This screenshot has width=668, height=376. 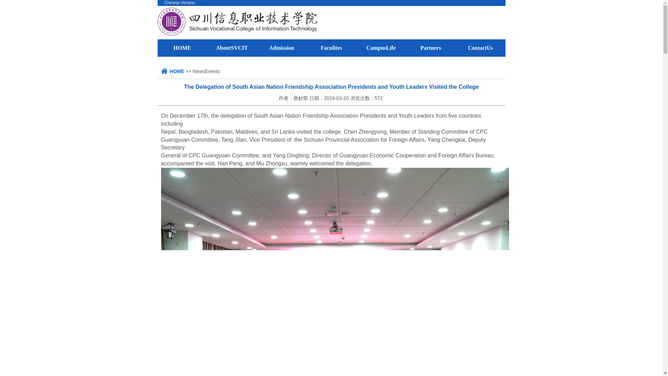 I want to click on AboutSVCIT, so click(x=232, y=47).